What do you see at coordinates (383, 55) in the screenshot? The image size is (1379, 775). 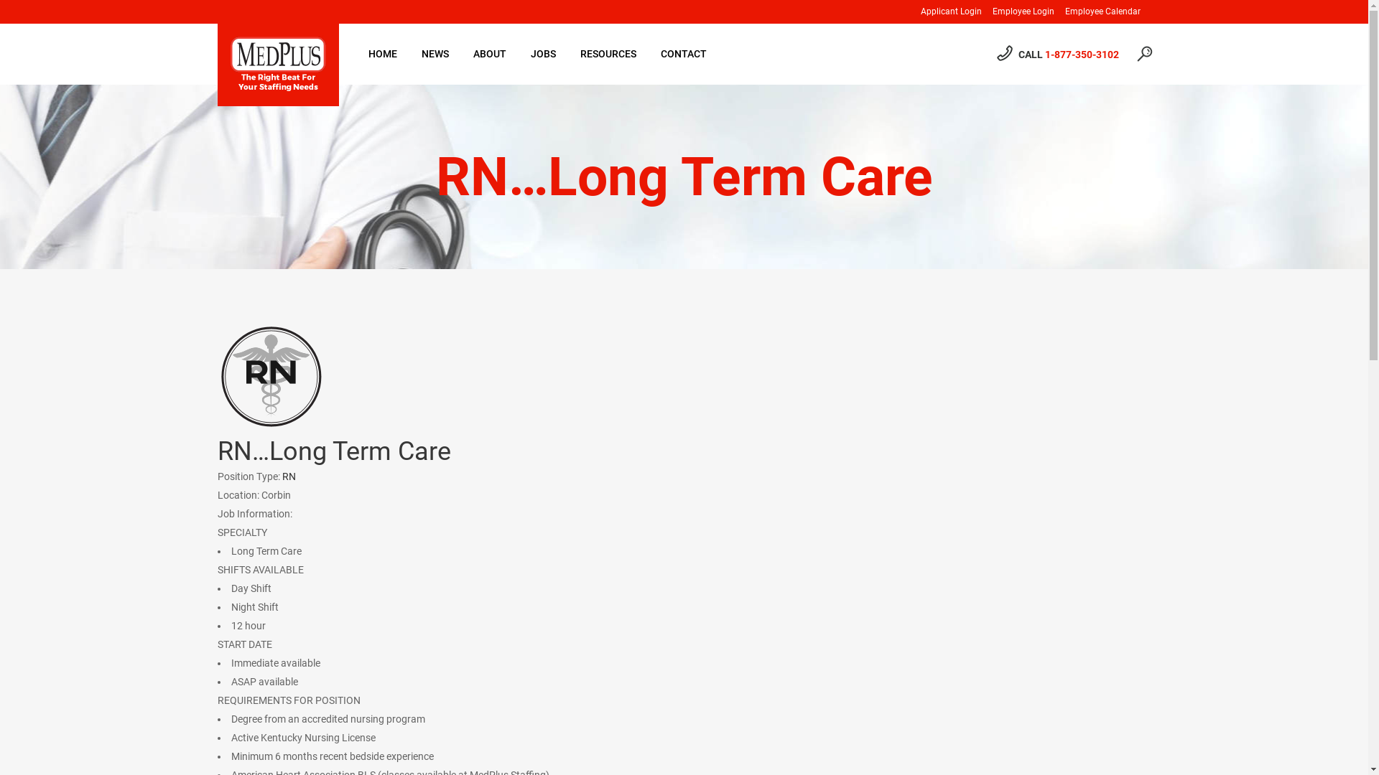 I see `HOME` at bounding box center [383, 55].